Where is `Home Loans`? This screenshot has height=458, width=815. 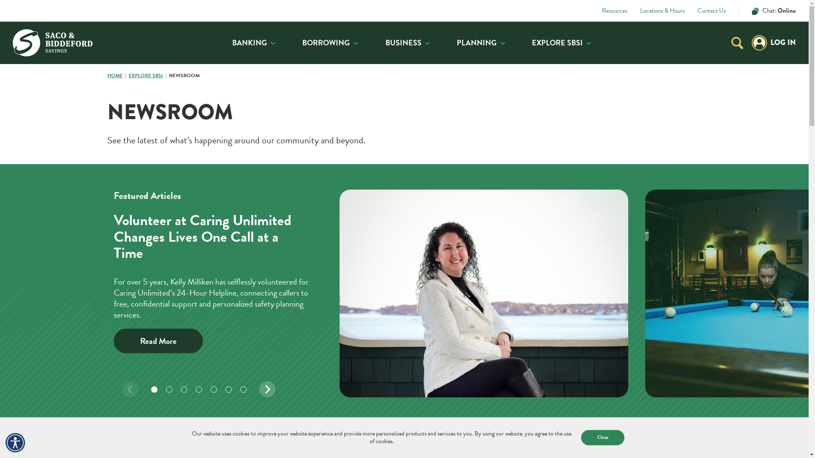
Home Loans is located at coordinates (244, 106).